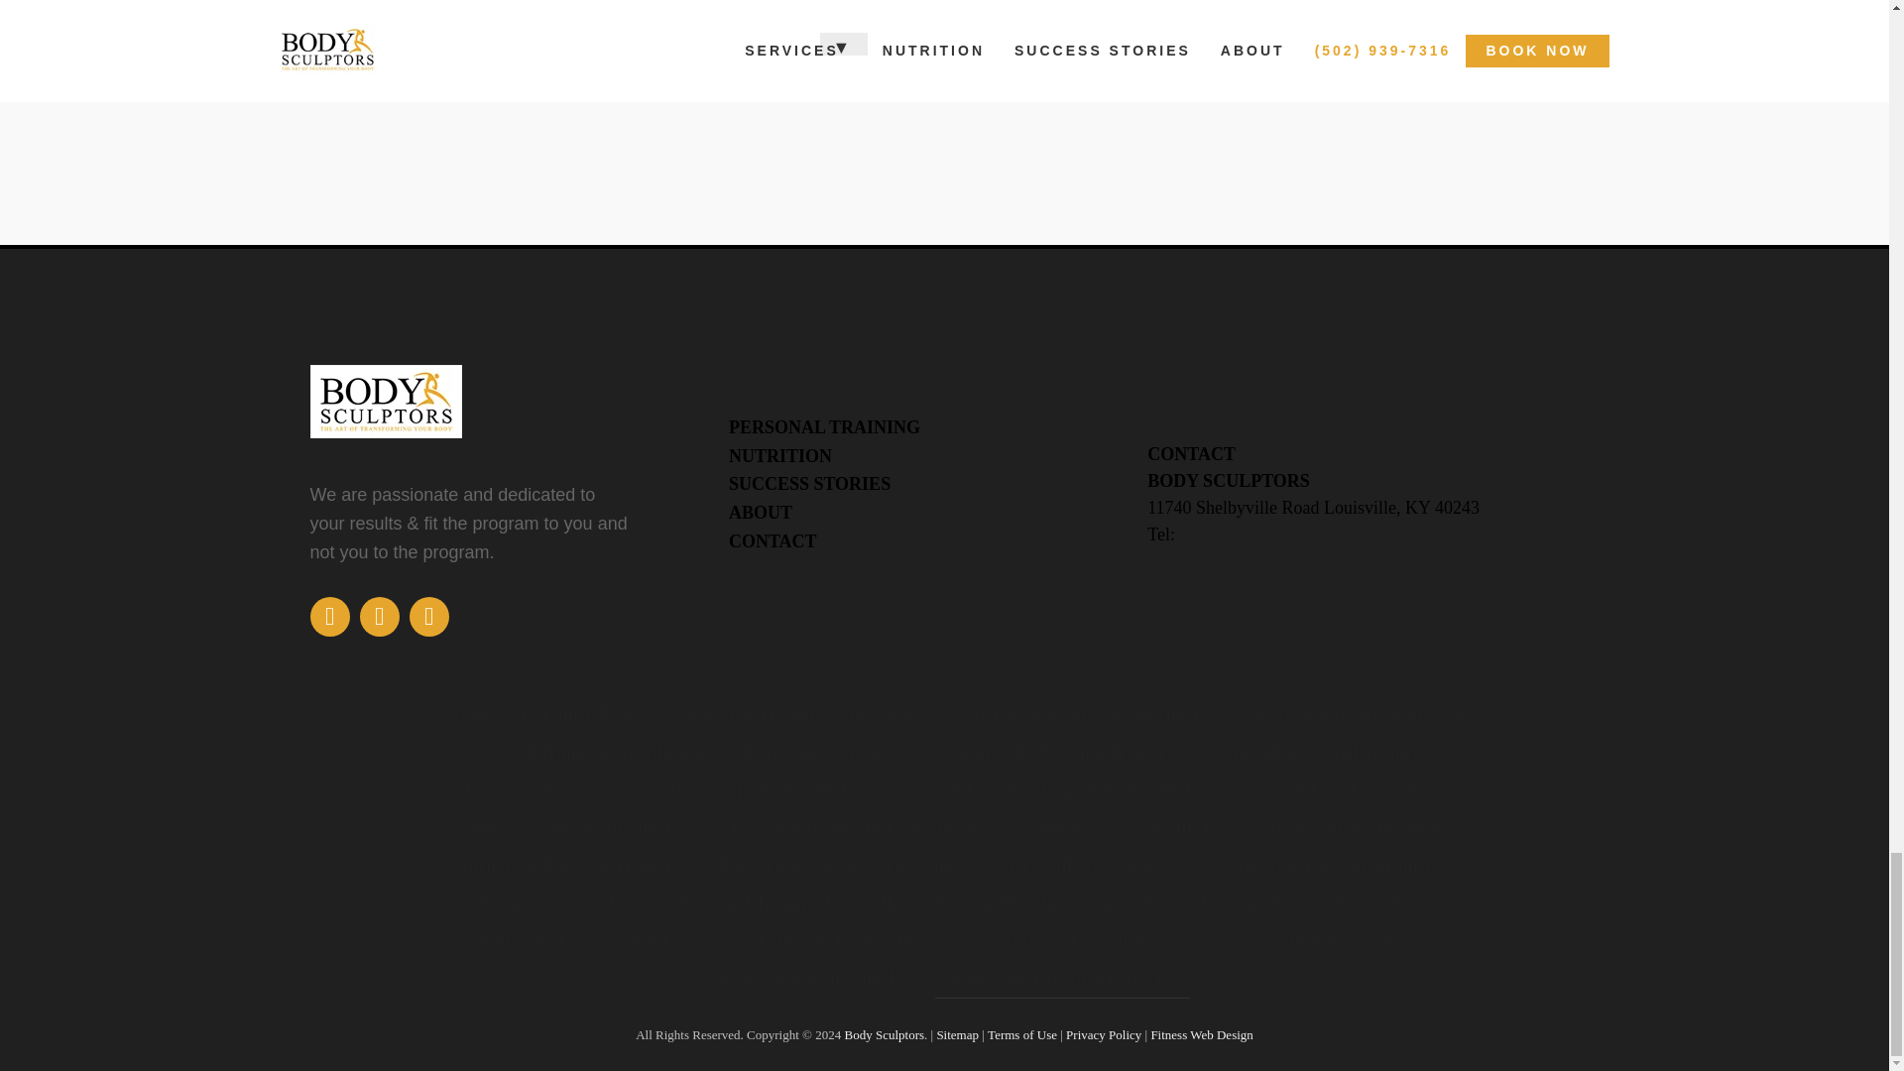  What do you see at coordinates (535, 714) in the screenshot?
I see `Weight Loss In Louisville KY` at bounding box center [535, 714].